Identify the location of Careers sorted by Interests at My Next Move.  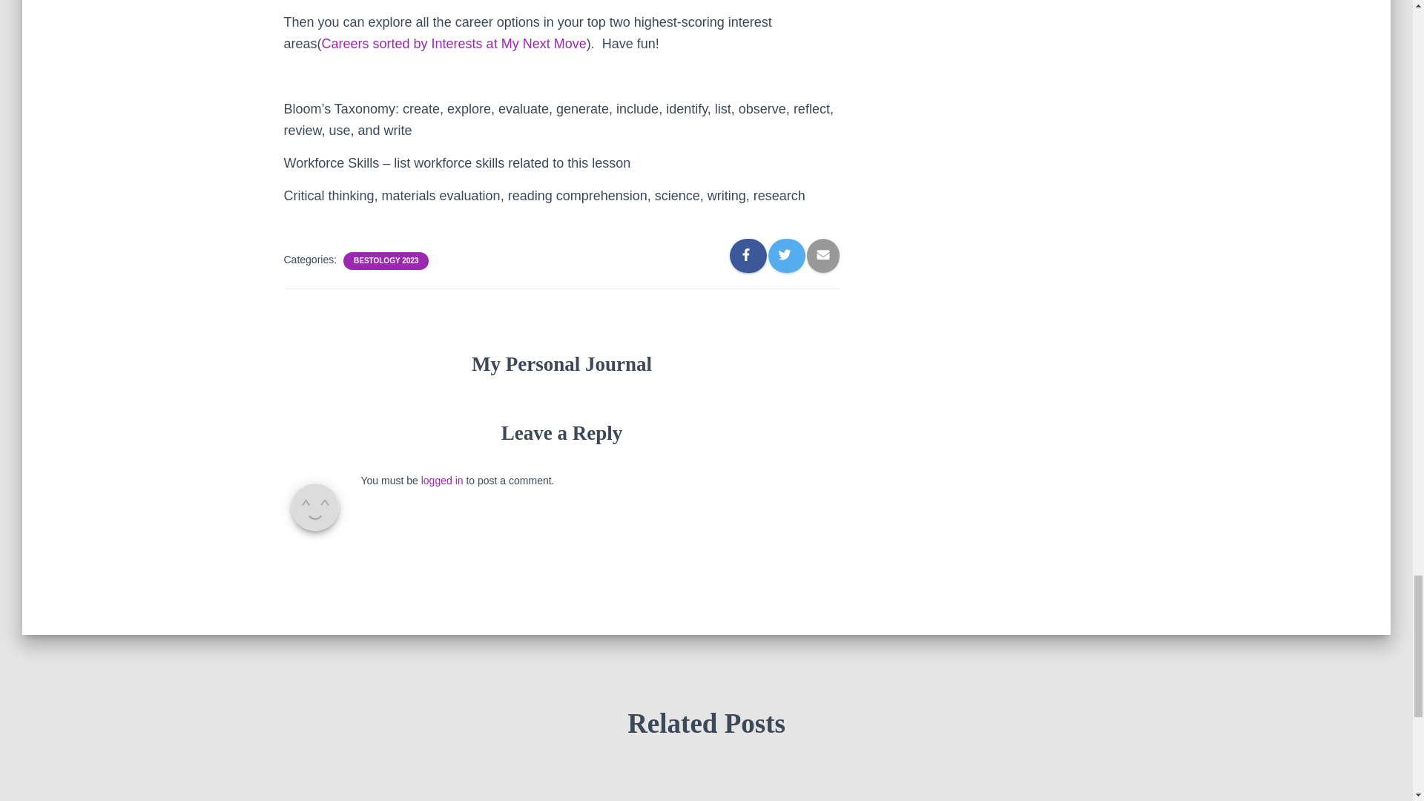
(454, 43).